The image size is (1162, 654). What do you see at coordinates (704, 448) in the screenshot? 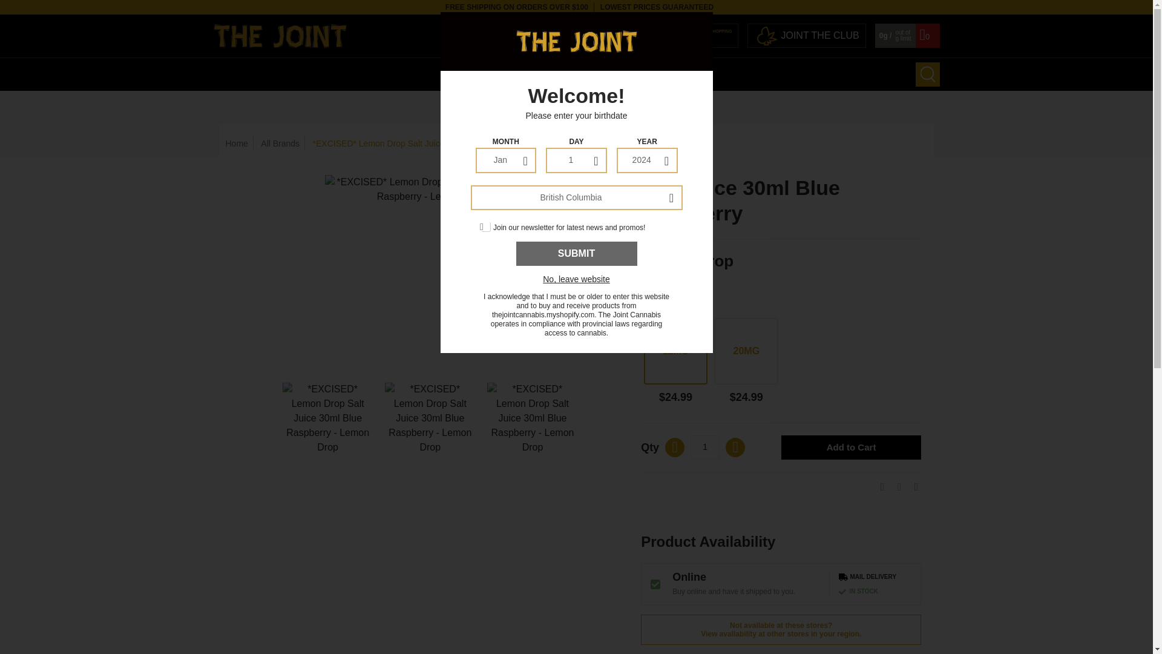
I see `1` at bounding box center [704, 448].